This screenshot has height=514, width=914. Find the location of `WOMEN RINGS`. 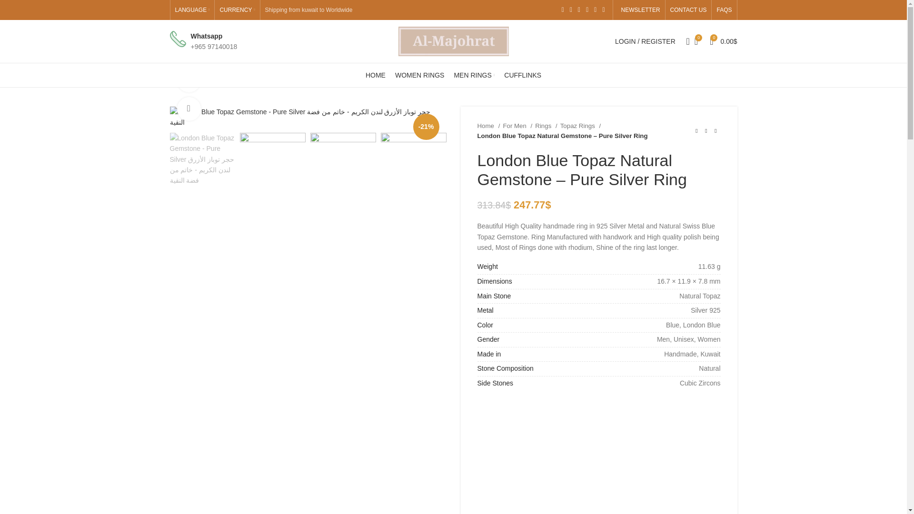

WOMEN RINGS is located at coordinates (419, 75).